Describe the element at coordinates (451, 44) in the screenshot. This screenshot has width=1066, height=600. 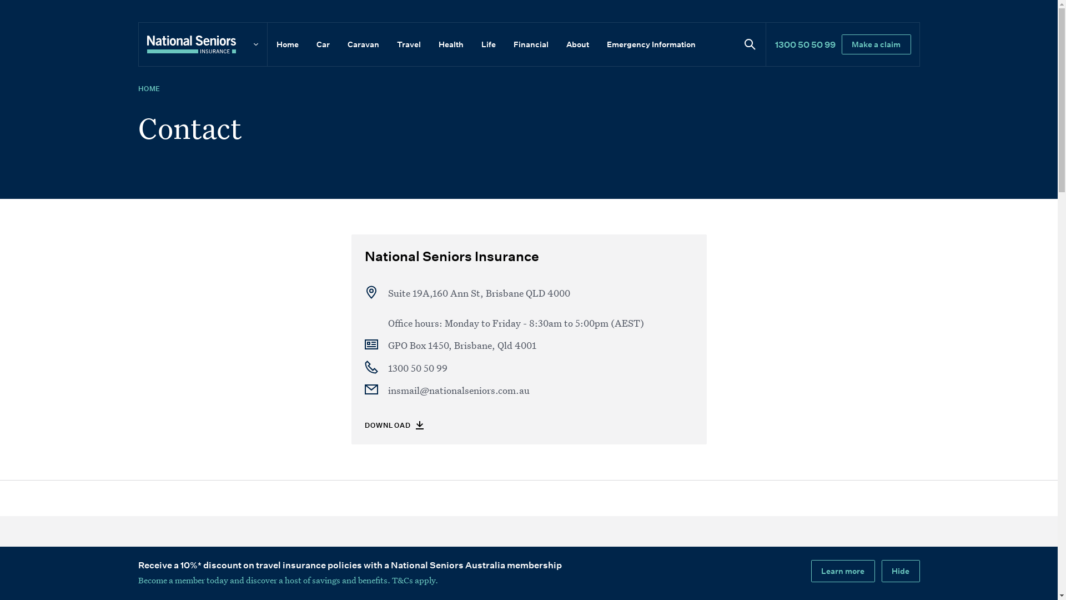
I see `Health` at that location.